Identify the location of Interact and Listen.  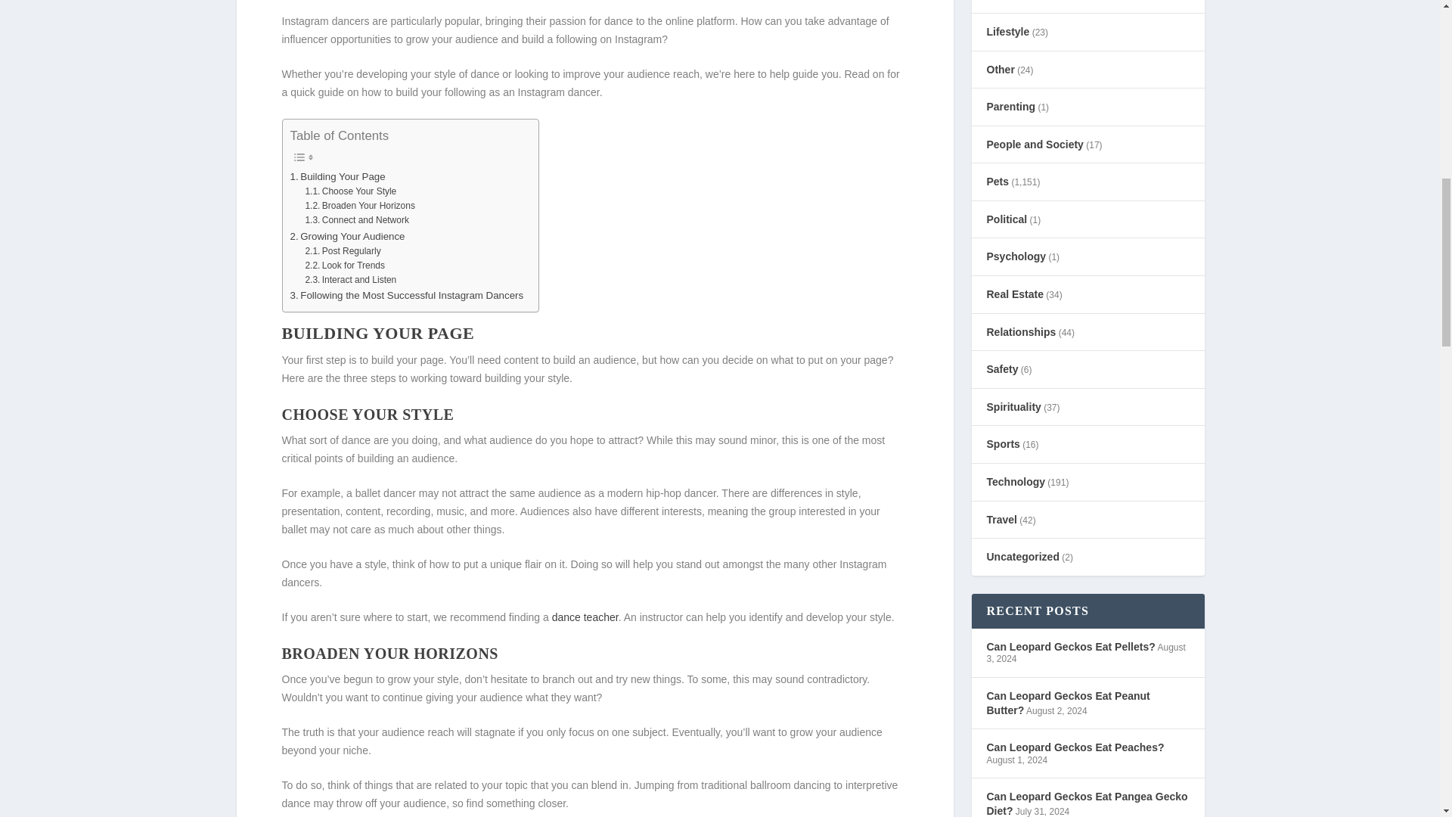
(351, 280).